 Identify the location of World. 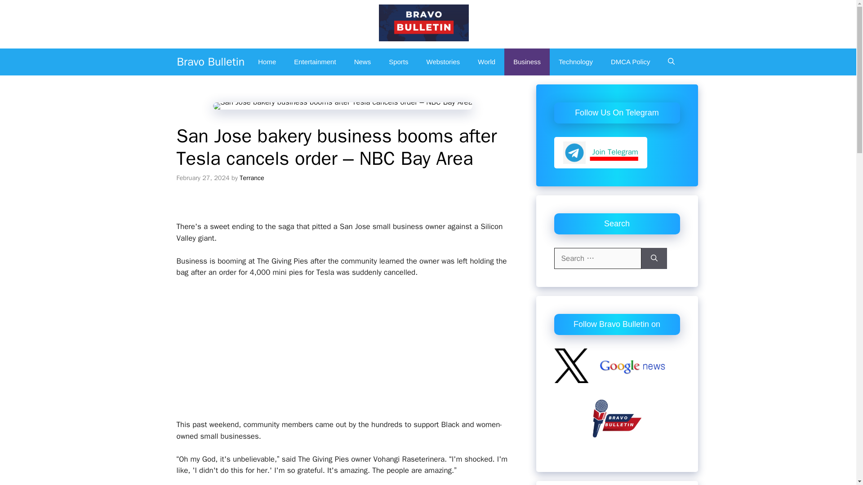
(486, 62).